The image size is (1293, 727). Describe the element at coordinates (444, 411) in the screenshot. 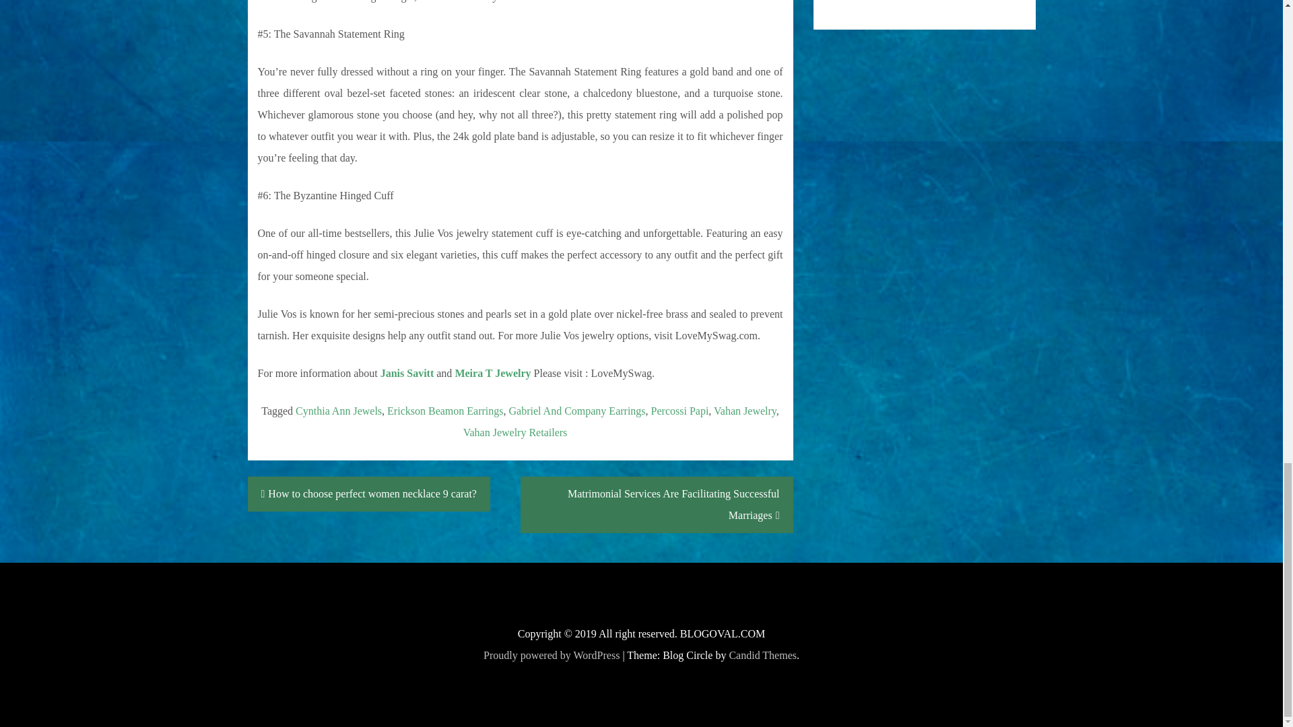

I see `Erickson Beamon Earrings` at that location.